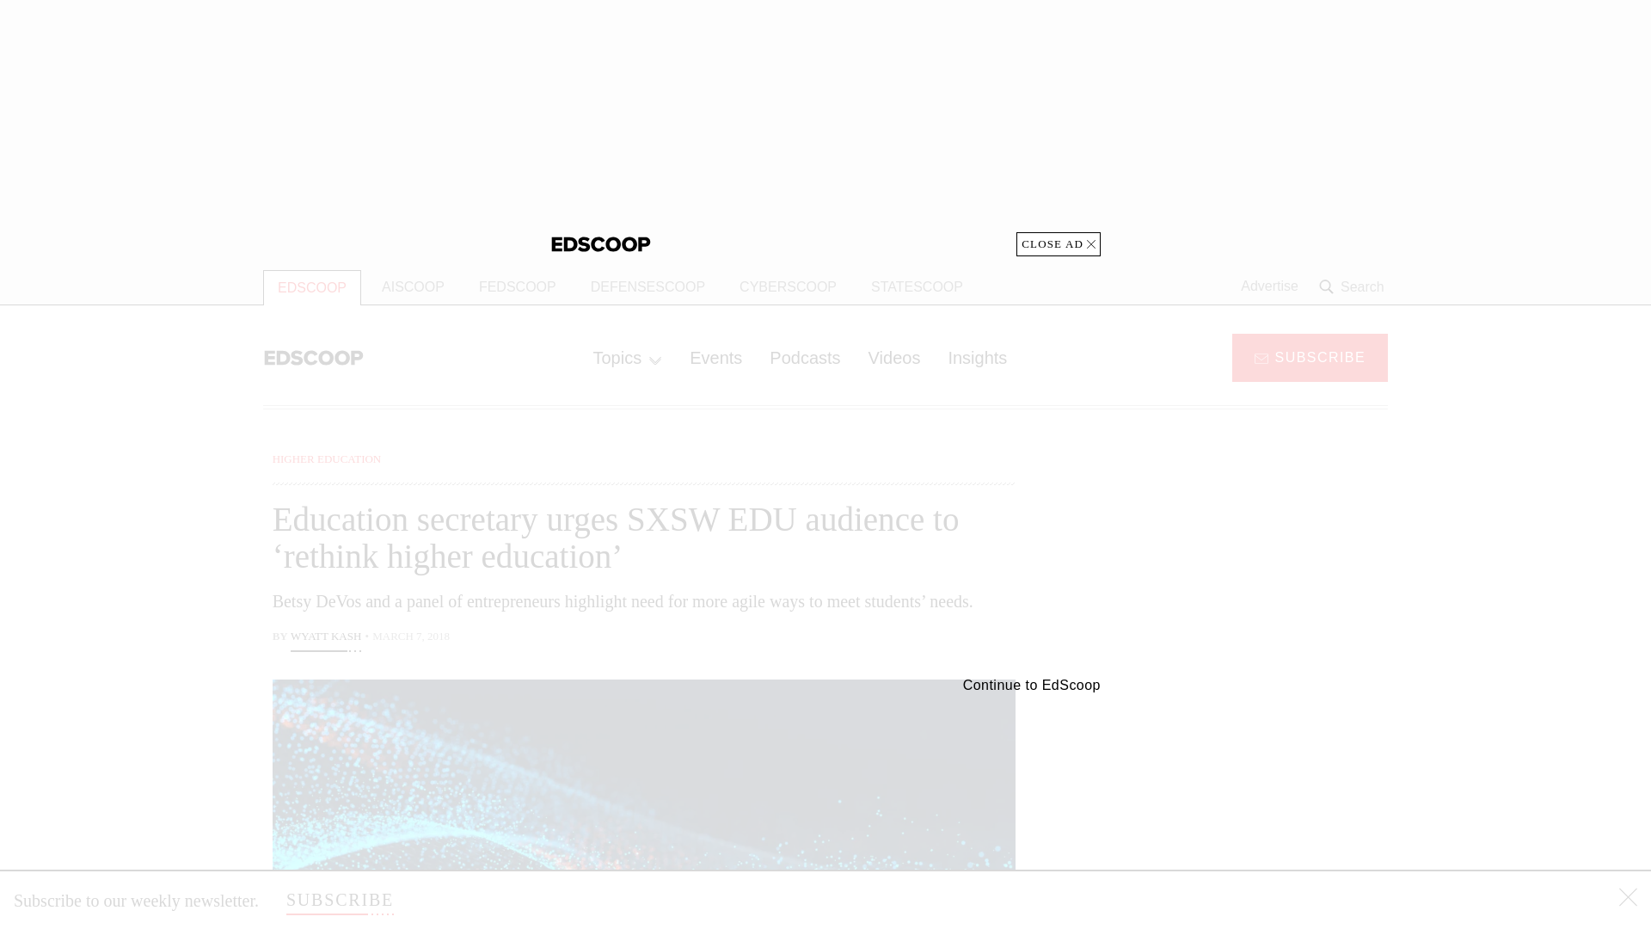 The height and width of the screenshot is (929, 1651). What do you see at coordinates (340, 900) in the screenshot?
I see `SUBSCRIBE` at bounding box center [340, 900].